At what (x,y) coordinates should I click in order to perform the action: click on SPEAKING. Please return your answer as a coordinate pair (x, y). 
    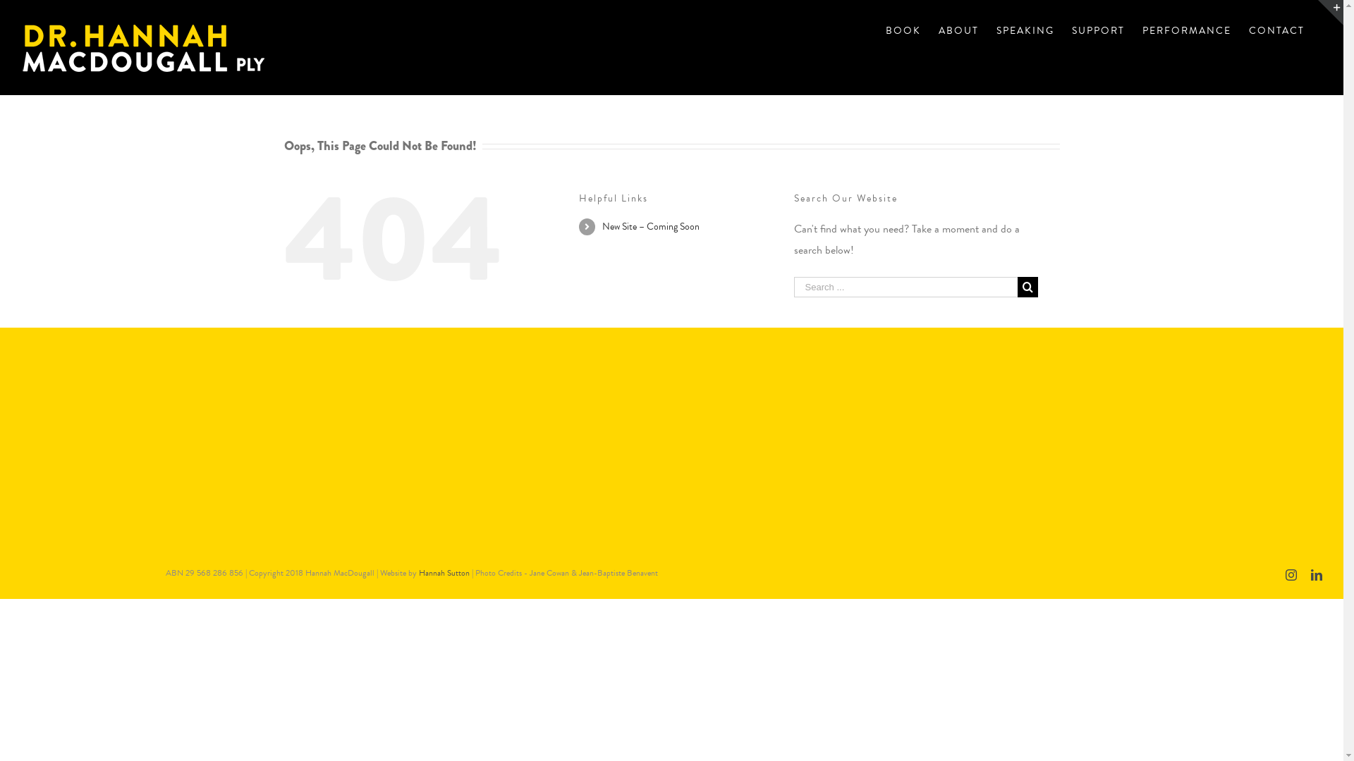
    Looking at the image, I should click on (1025, 30).